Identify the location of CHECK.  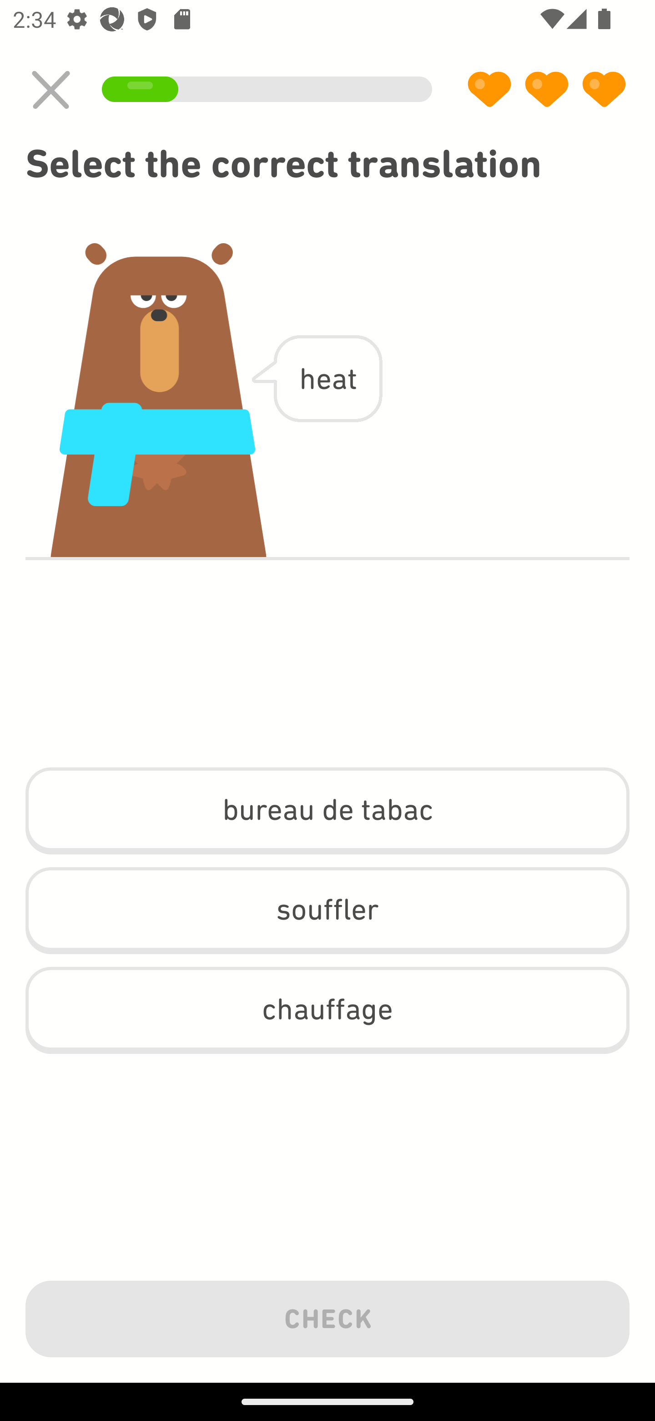
(327, 1315).